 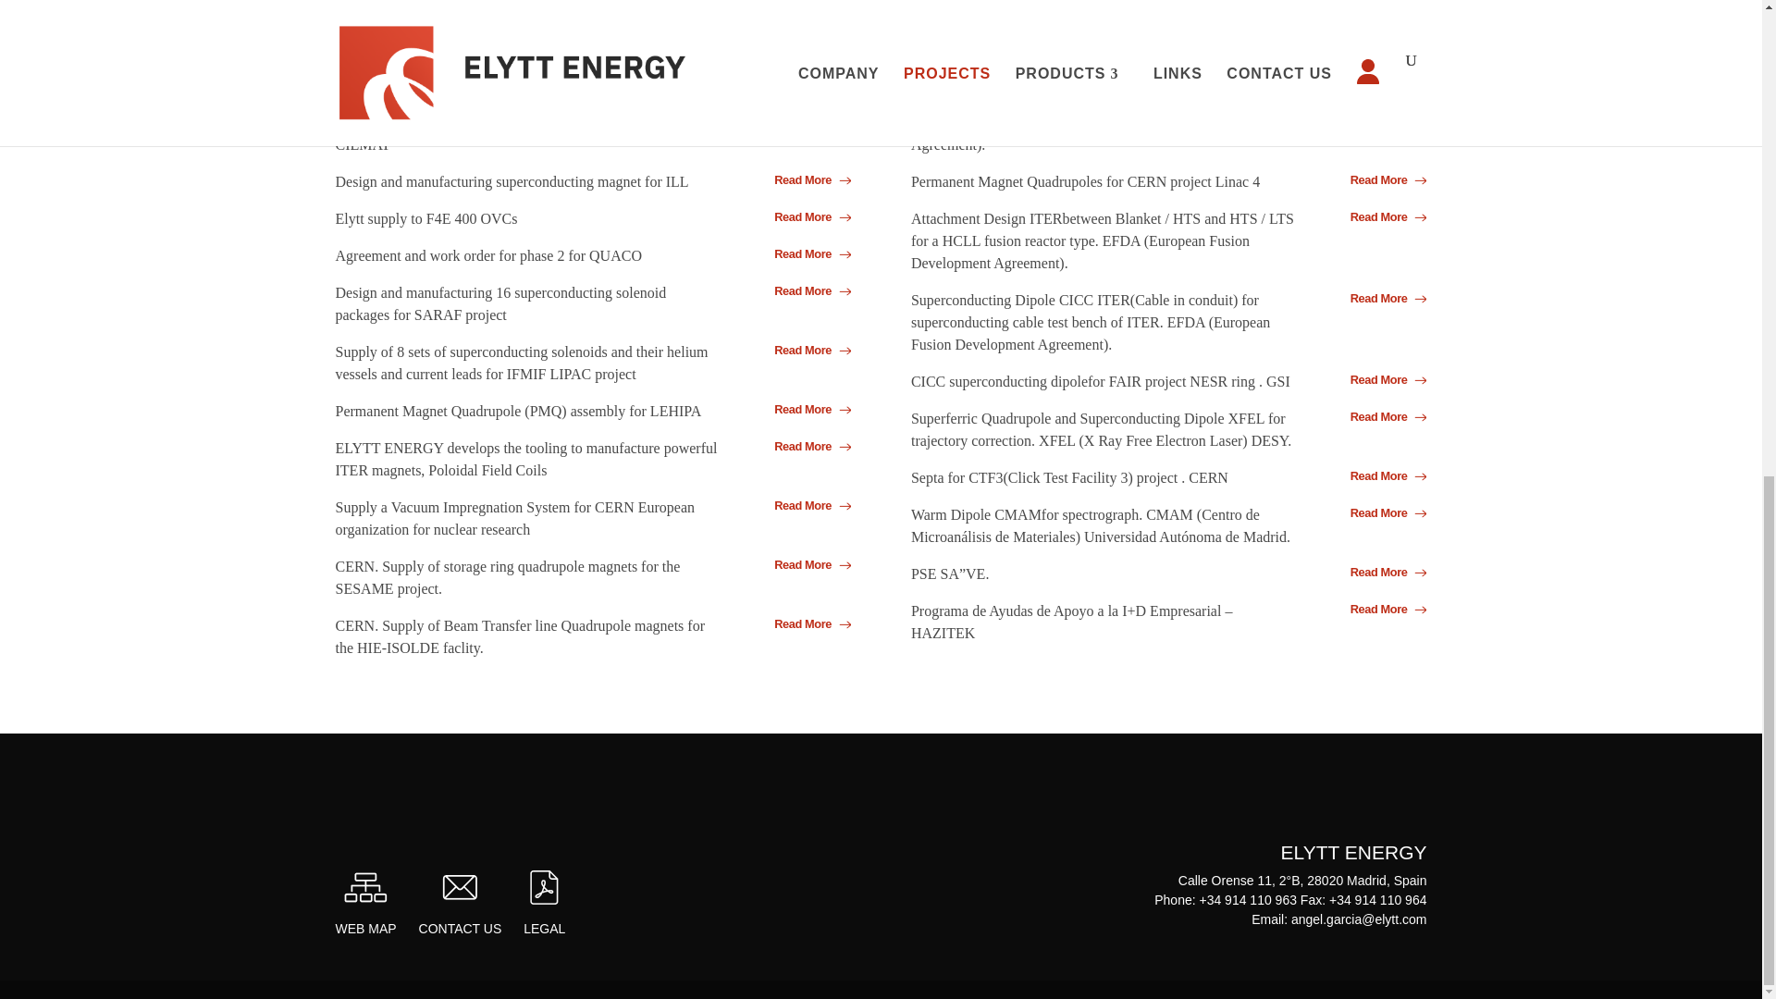 What do you see at coordinates (1379, 216) in the screenshot?
I see `Read More` at bounding box center [1379, 216].